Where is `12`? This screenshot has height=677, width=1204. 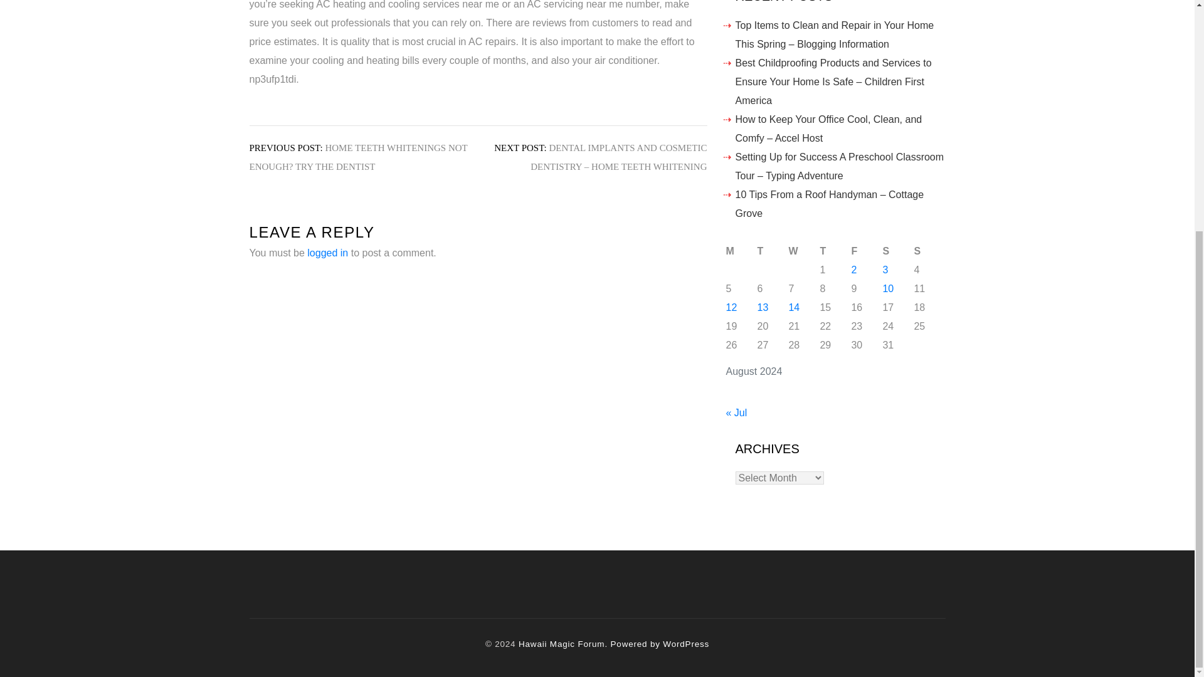 12 is located at coordinates (731, 307).